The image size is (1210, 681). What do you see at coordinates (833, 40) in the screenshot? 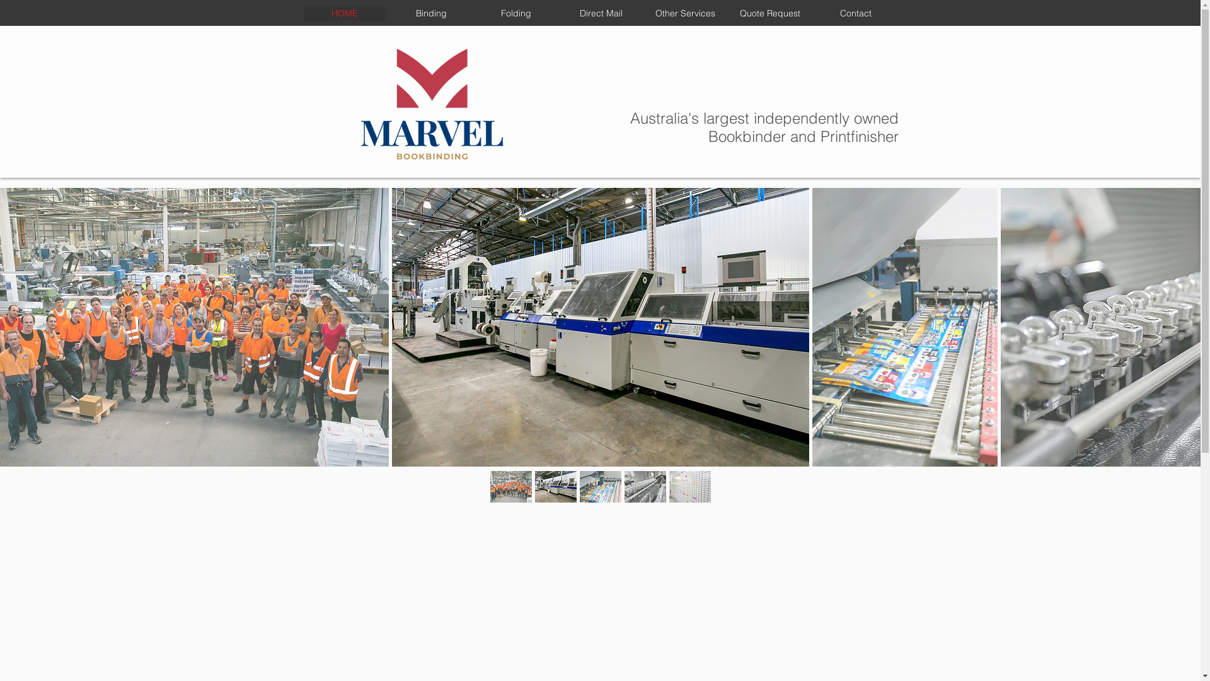
I see `[Migrated] - Wonder Search` at bounding box center [833, 40].